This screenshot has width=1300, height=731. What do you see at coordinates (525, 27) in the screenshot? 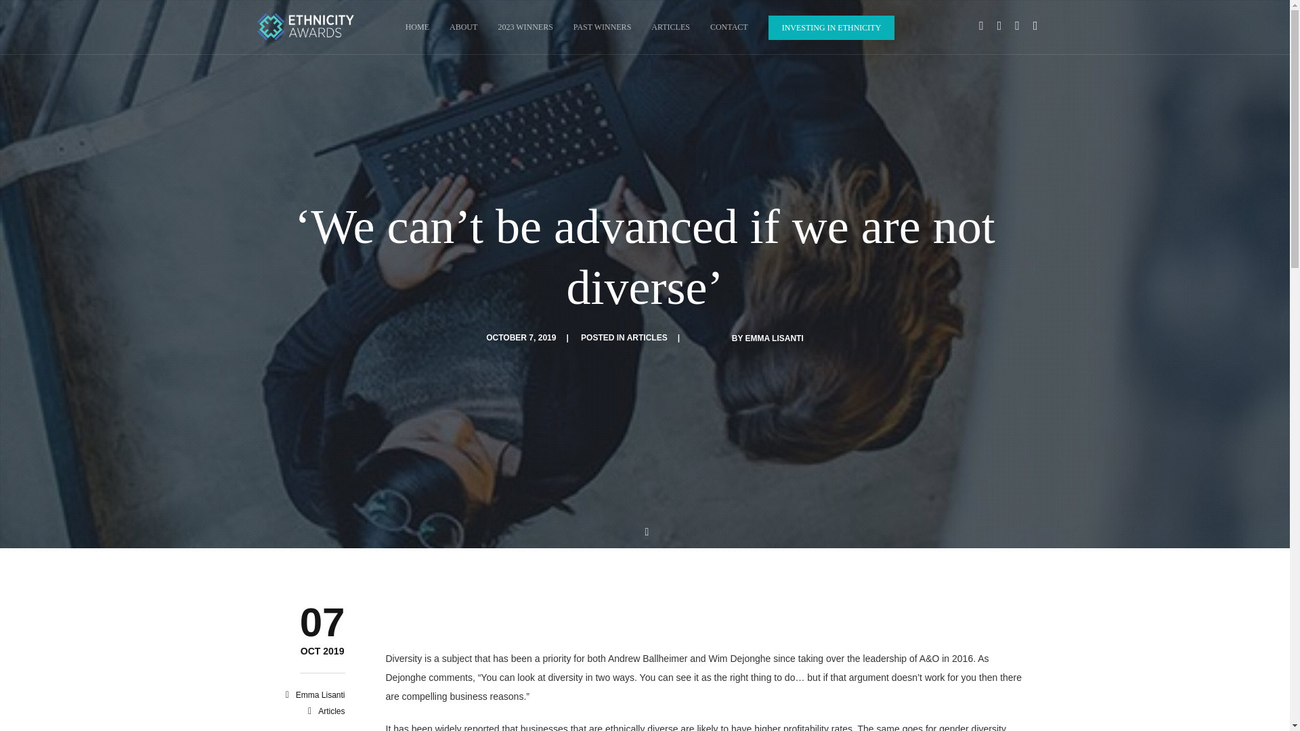
I see `2023 WINNERS` at bounding box center [525, 27].